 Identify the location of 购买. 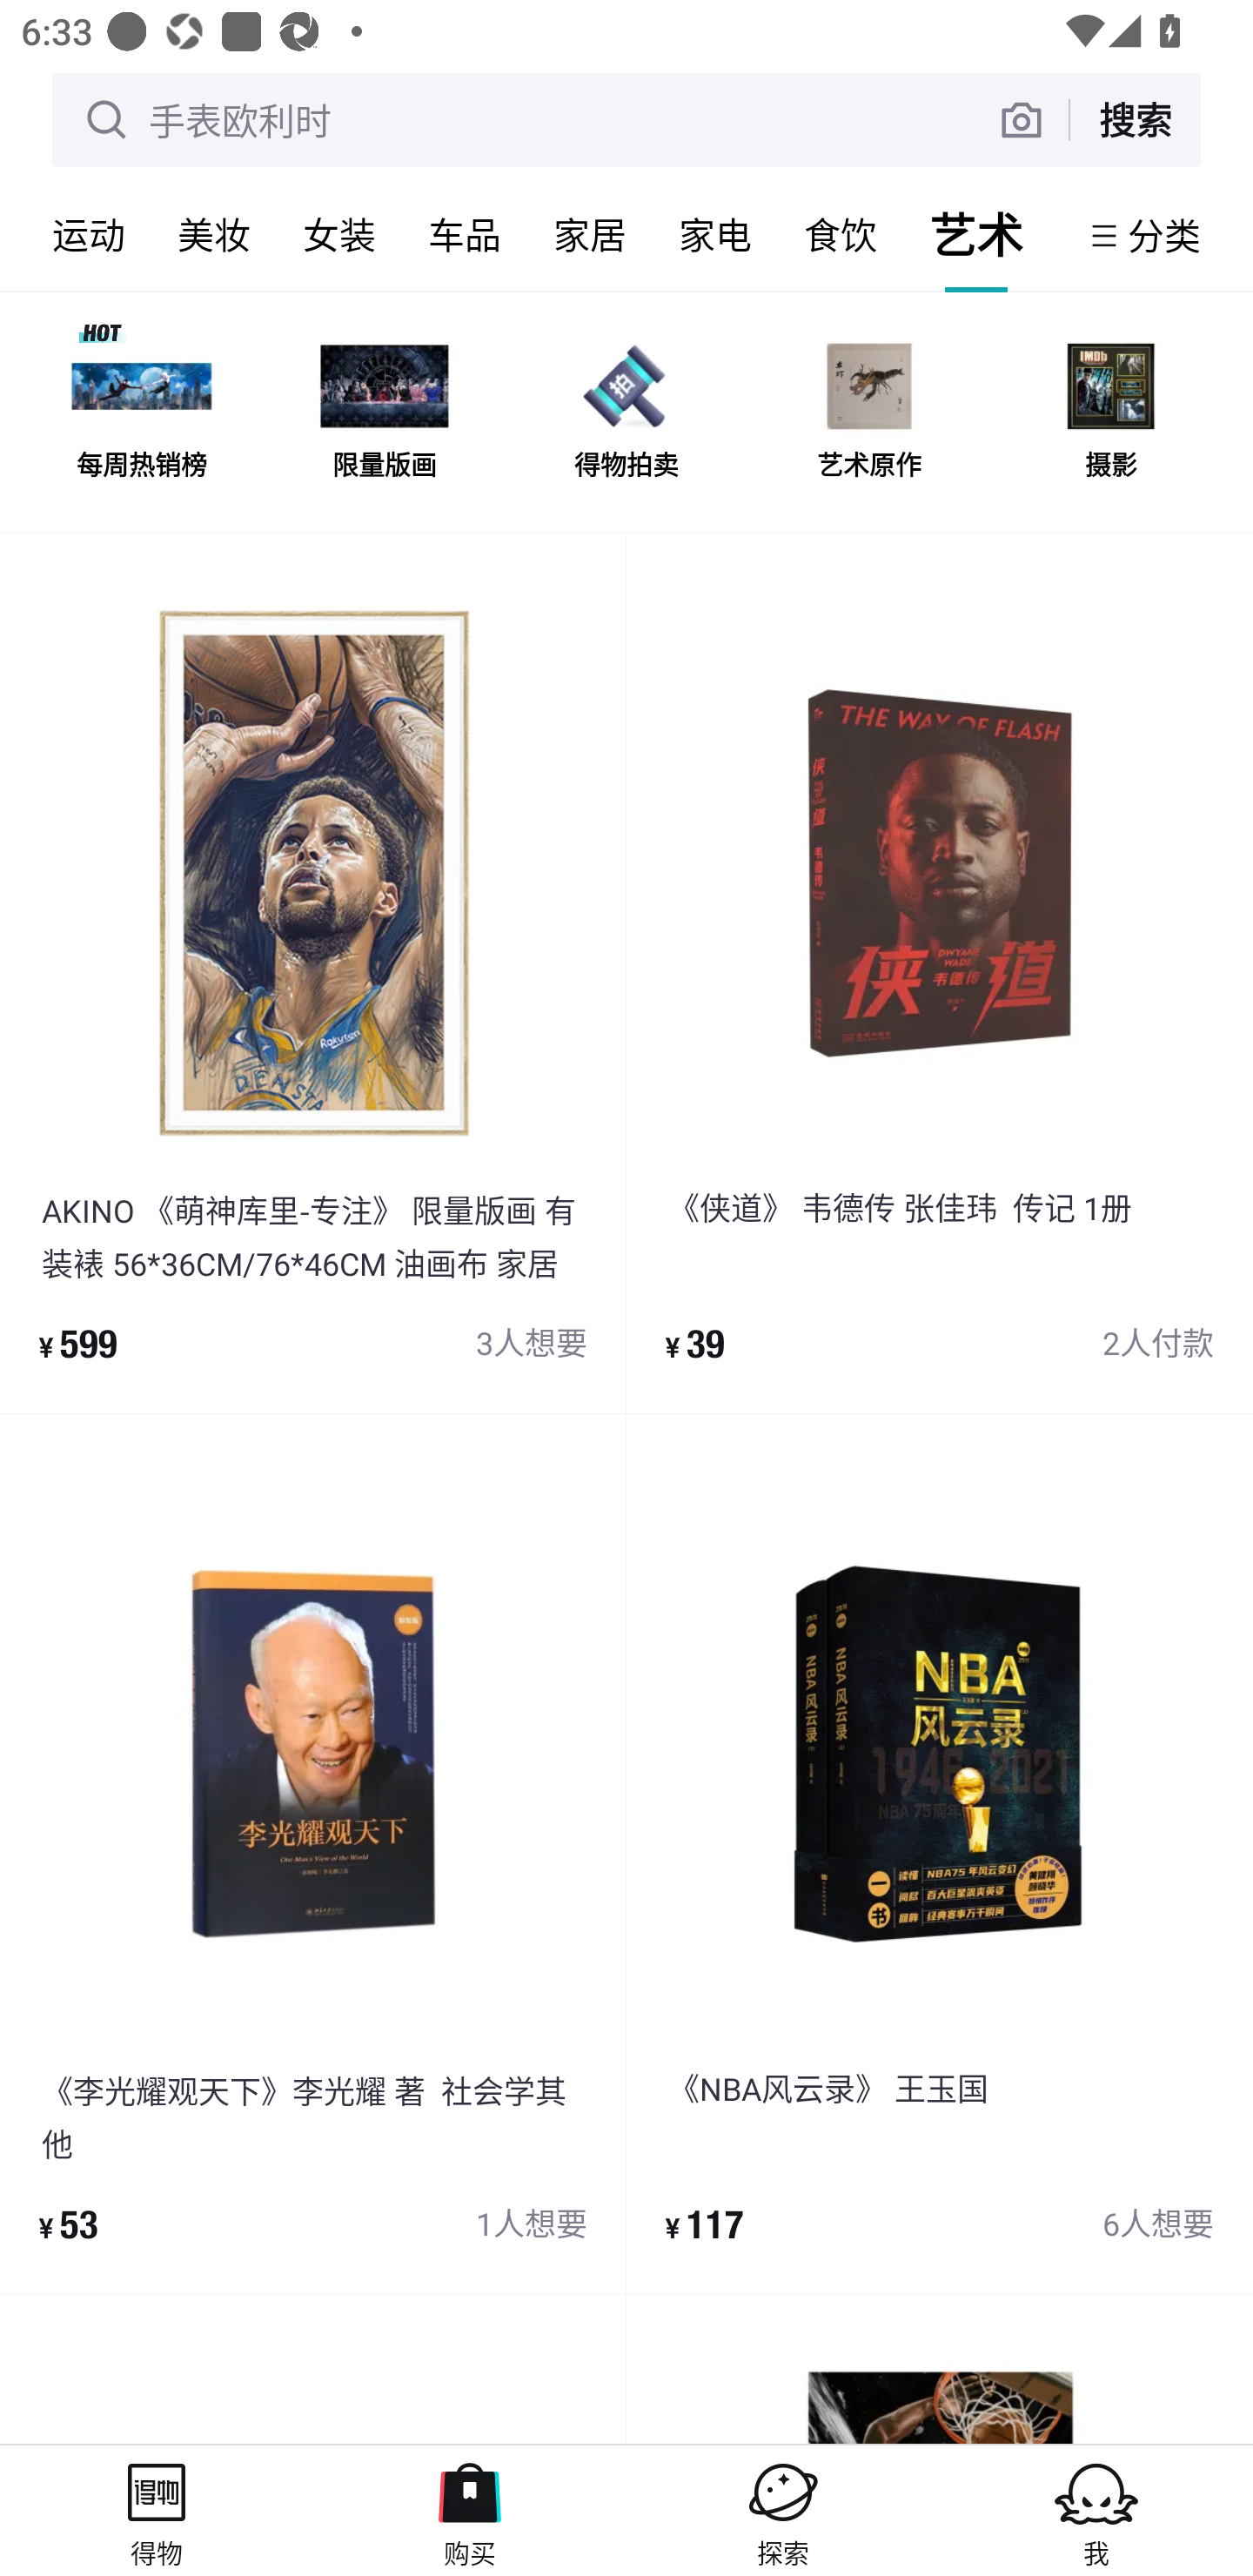
(470, 2510).